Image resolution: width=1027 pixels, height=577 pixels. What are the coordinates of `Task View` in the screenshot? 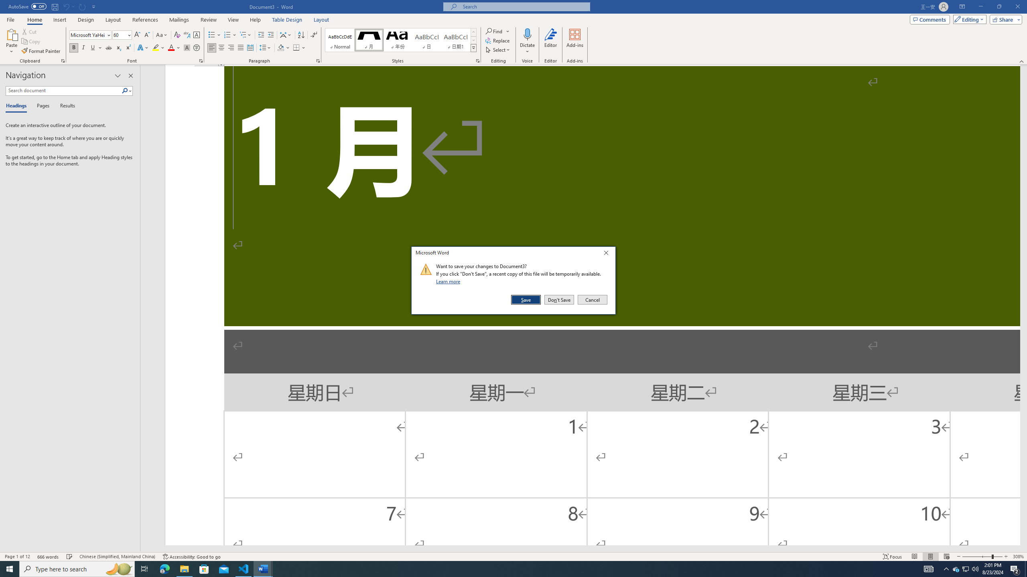 It's located at (144, 569).